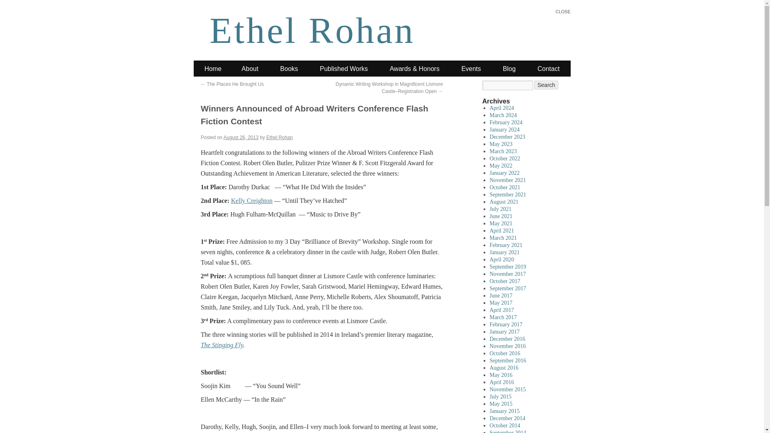  I want to click on February 2024, so click(506, 123).